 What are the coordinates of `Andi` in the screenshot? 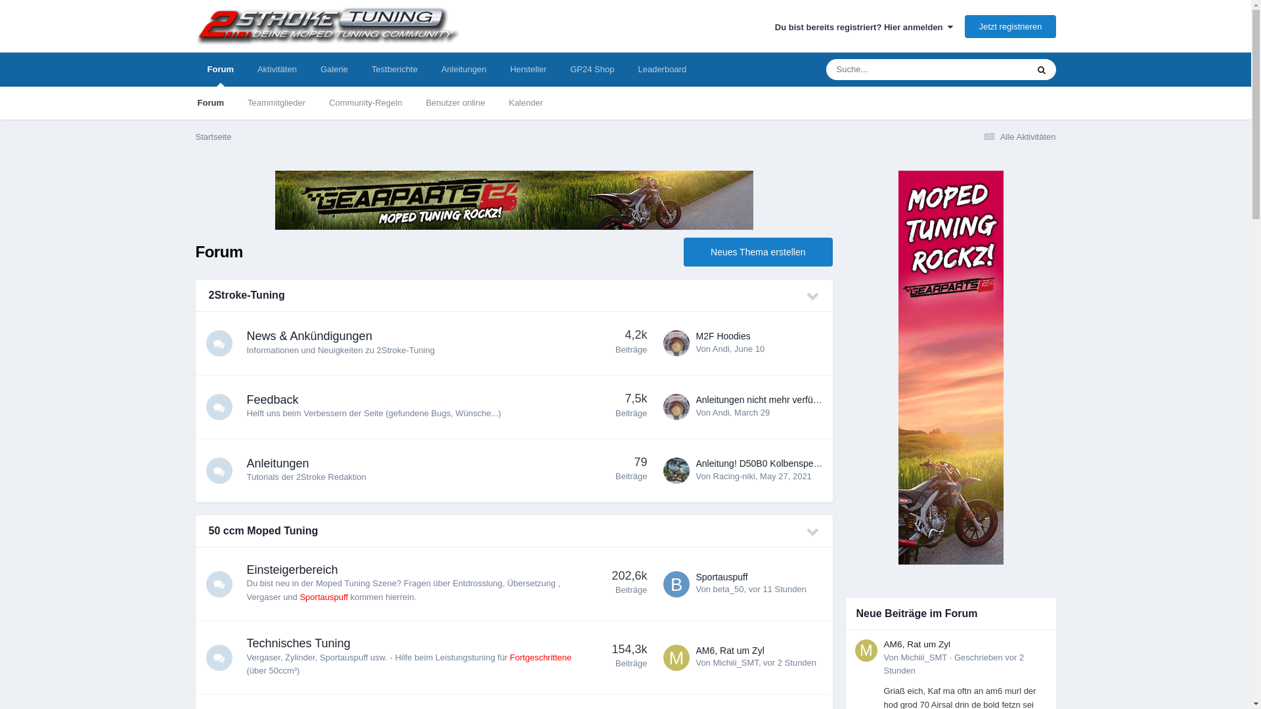 It's located at (721, 349).